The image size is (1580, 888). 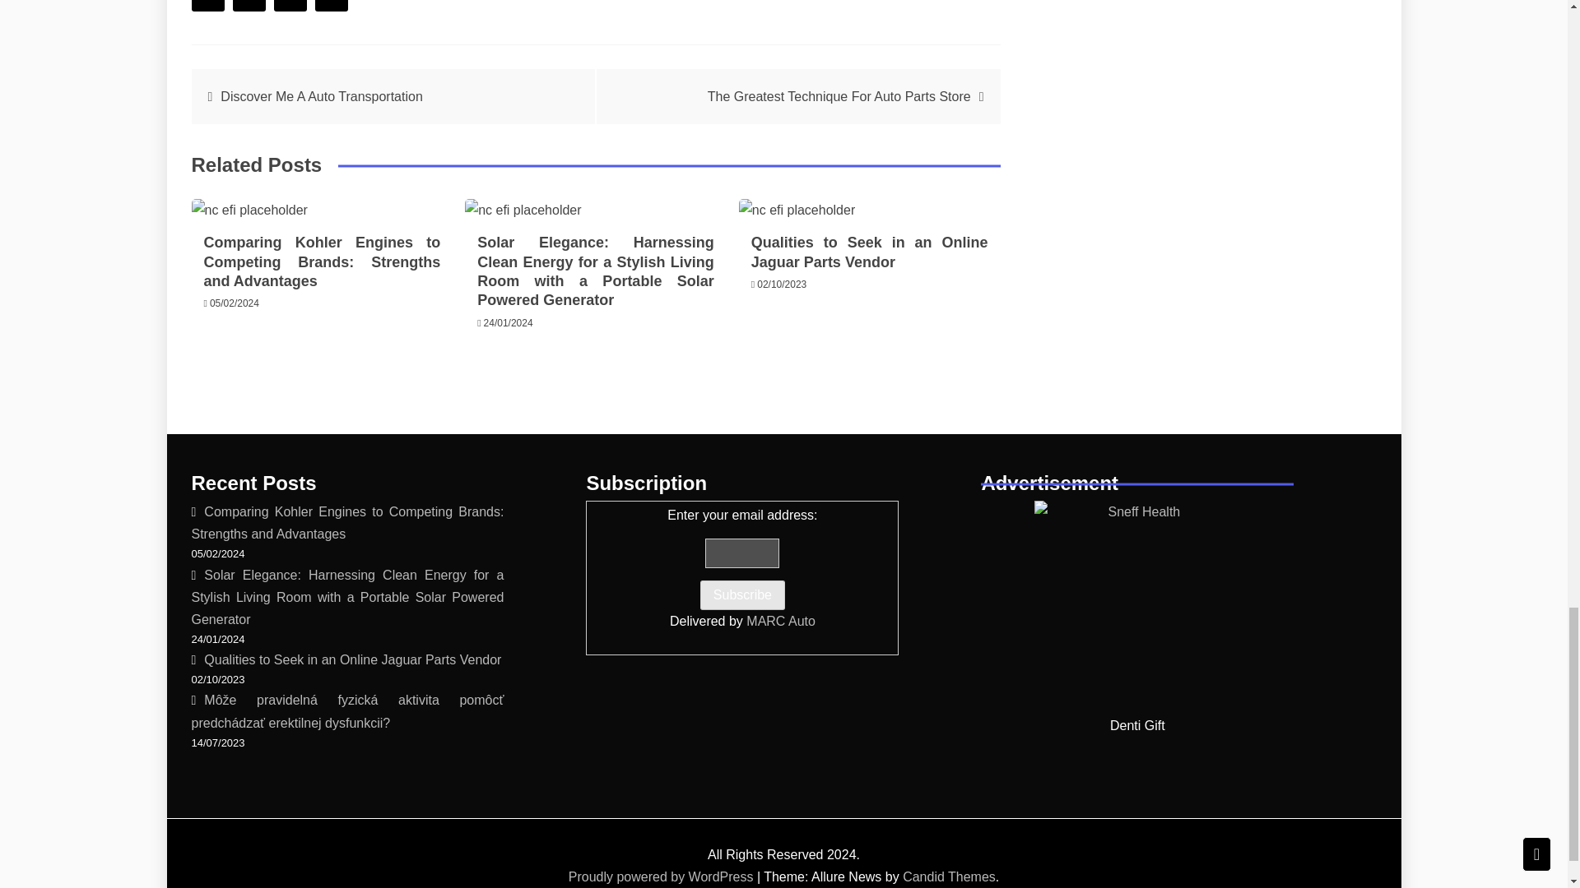 I want to click on Discover Me A Auto Transportation, so click(x=321, y=97).